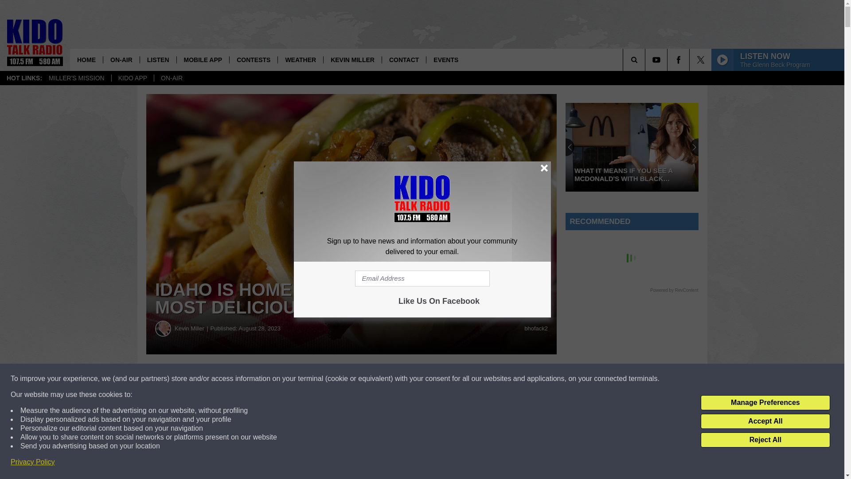  What do you see at coordinates (269, 379) in the screenshot?
I see `Share on Facebook` at bounding box center [269, 379].